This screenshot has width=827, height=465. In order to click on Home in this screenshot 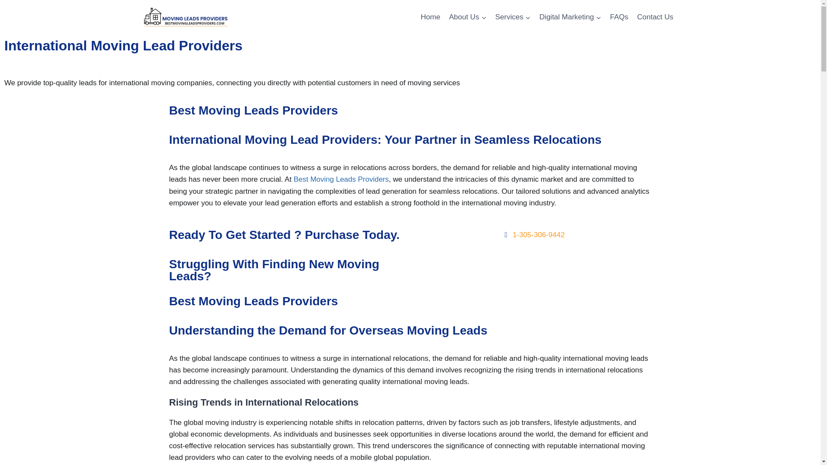, I will do `click(431, 17)`.